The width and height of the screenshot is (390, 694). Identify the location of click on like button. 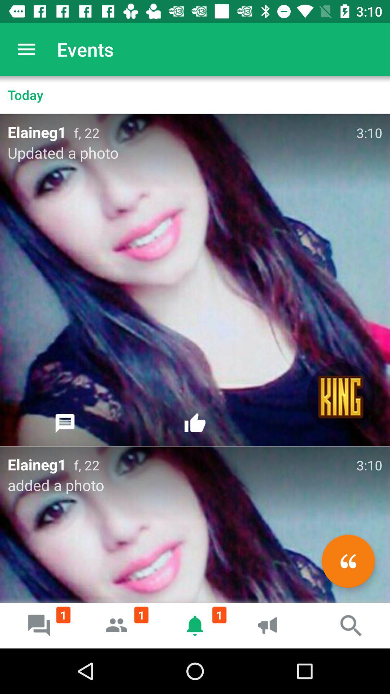
(195, 424).